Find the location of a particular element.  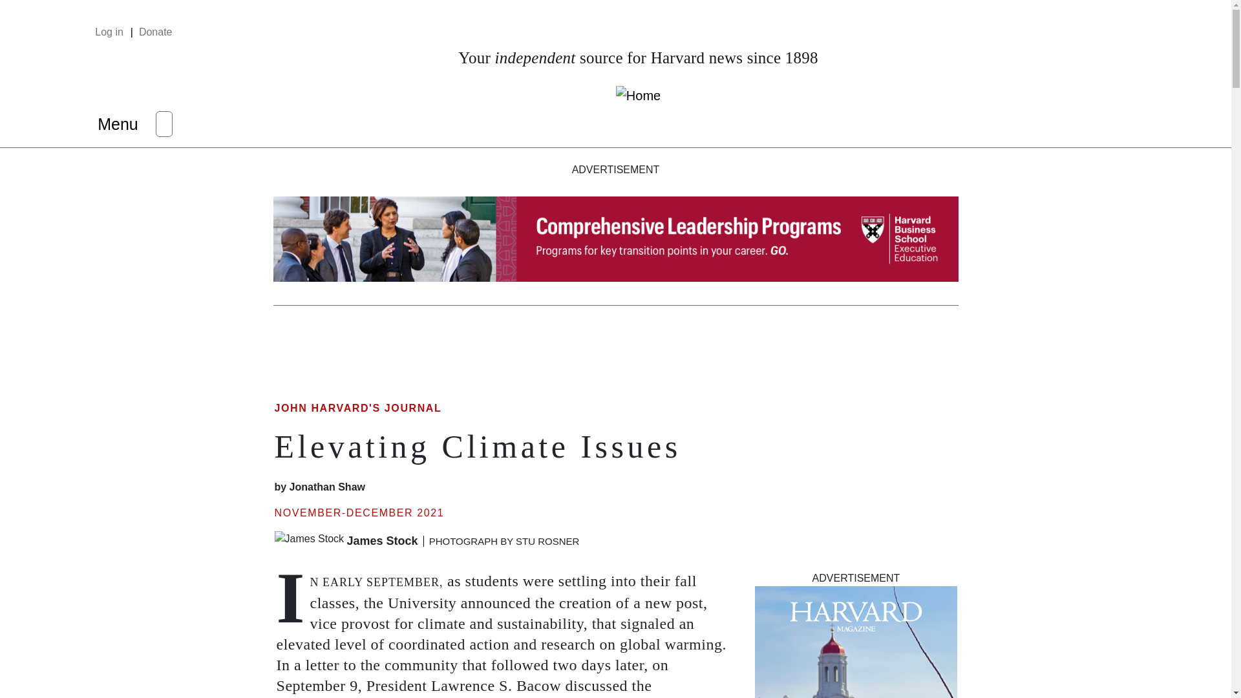

Log in is located at coordinates (113, 32).